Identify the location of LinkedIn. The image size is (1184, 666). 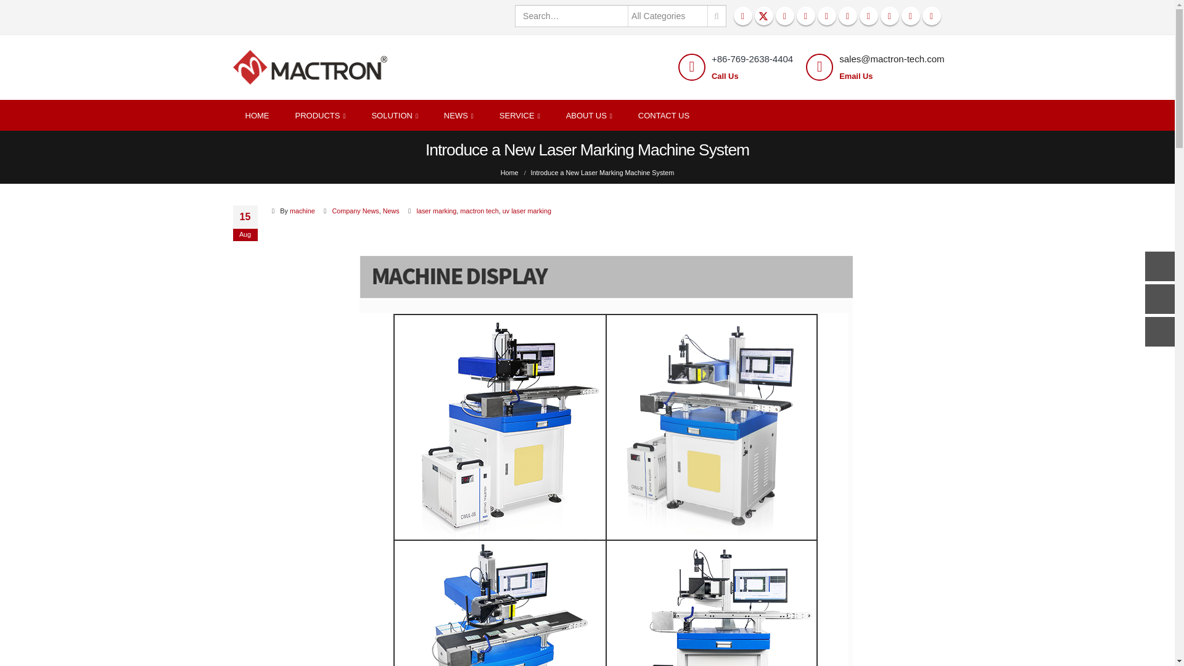
(868, 16).